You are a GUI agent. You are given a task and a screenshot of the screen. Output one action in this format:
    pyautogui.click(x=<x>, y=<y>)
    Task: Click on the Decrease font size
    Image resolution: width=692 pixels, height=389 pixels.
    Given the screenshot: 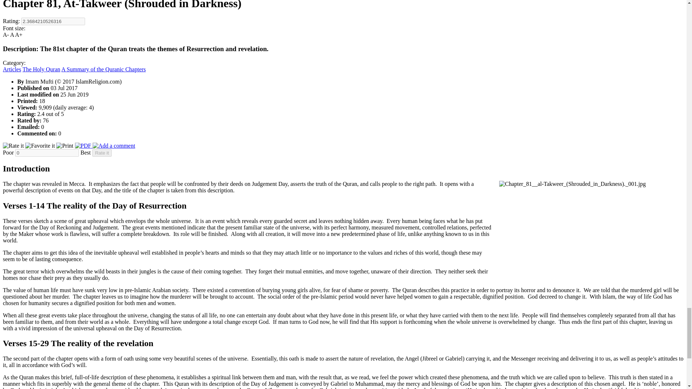 What is the action you would take?
    pyautogui.click(x=6, y=35)
    